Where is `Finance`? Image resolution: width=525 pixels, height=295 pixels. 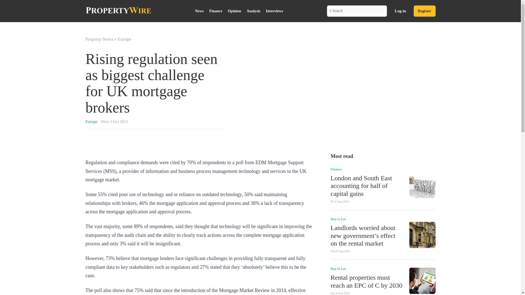
Finance is located at coordinates (336, 169).